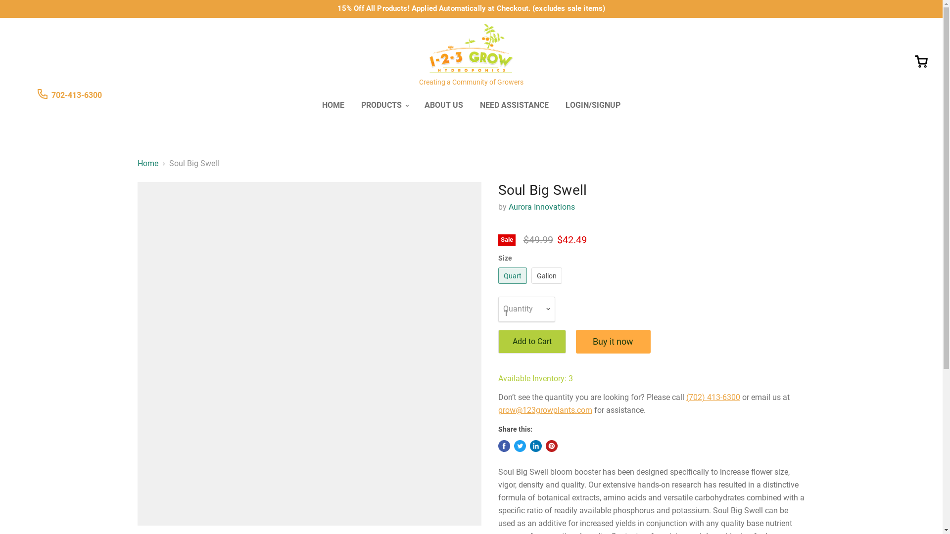 This screenshot has height=534, width=950. What do you see at coordinates (545, 410) in the screenshot?
I see `grow@123growplants.com` at bounding box center [545, 410].